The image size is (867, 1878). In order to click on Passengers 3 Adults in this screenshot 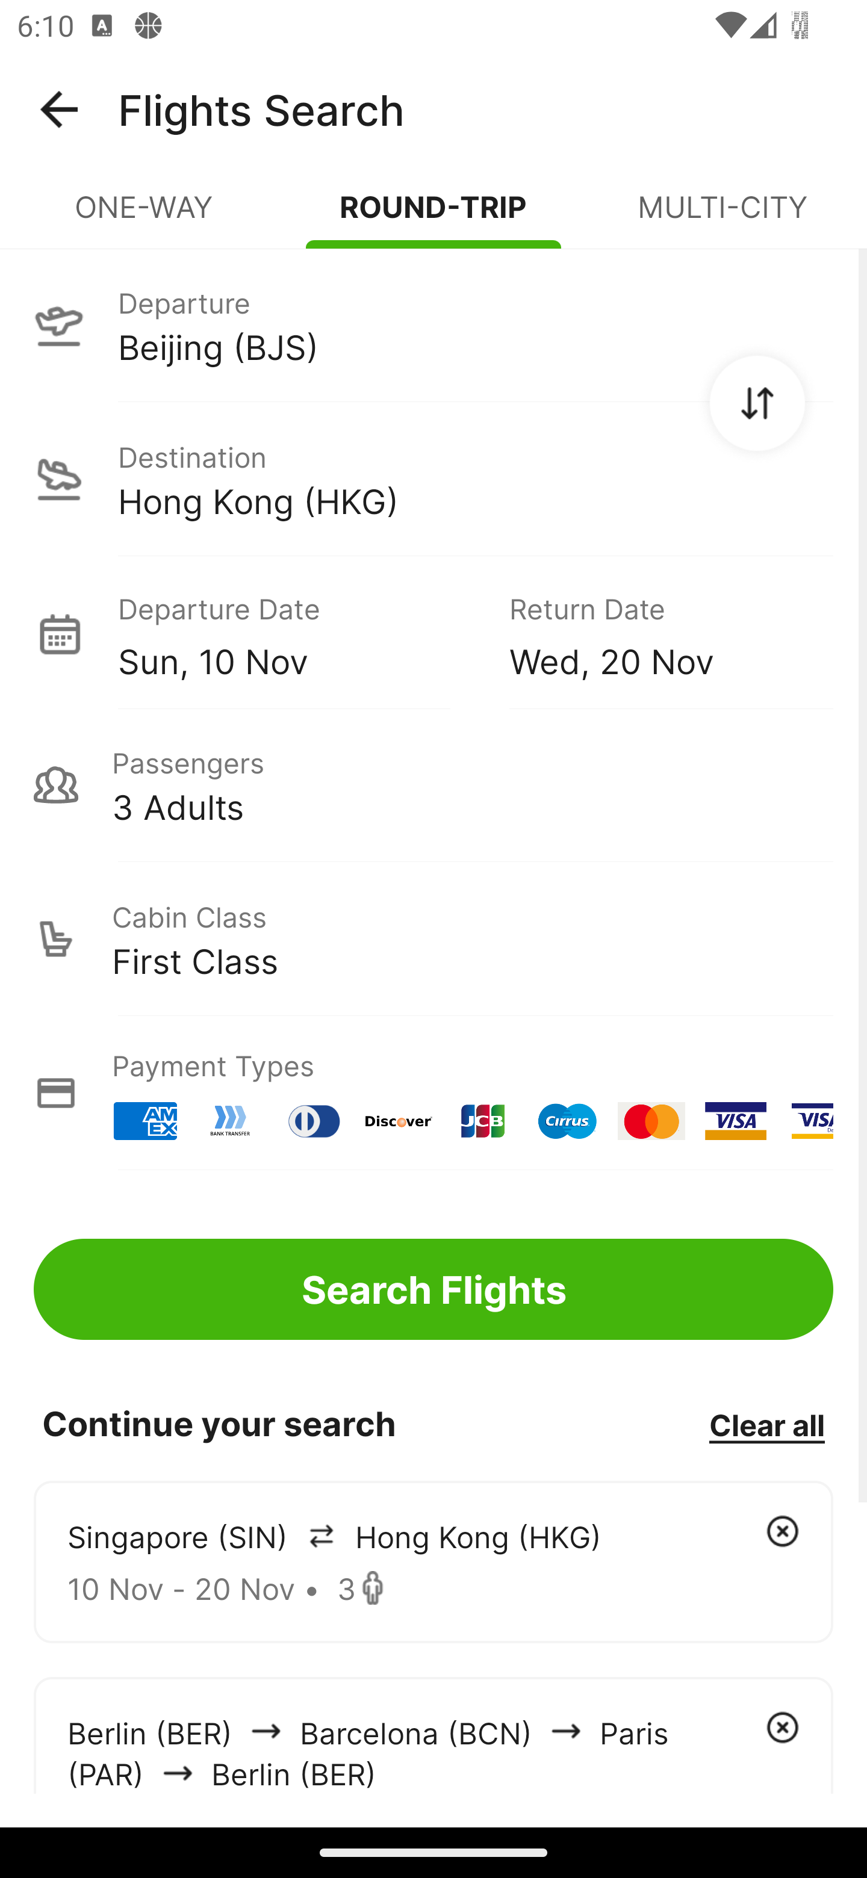, I will do `click(433, 785)`.